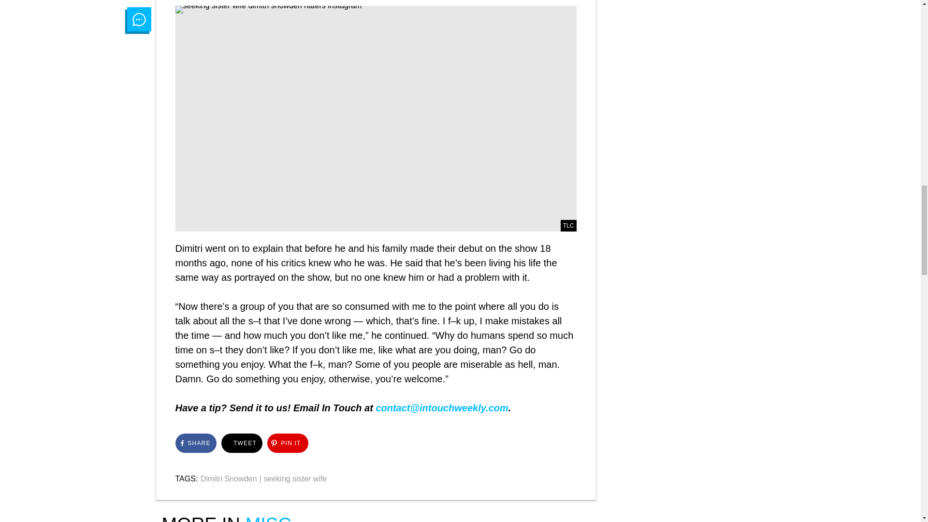 Image resolution: width=928 pixels, height=522 pixels. What do you see at coordinates (195, 443) in the screenshot?
I see `Click to share on Facebook` at bounding box center [195, 443].